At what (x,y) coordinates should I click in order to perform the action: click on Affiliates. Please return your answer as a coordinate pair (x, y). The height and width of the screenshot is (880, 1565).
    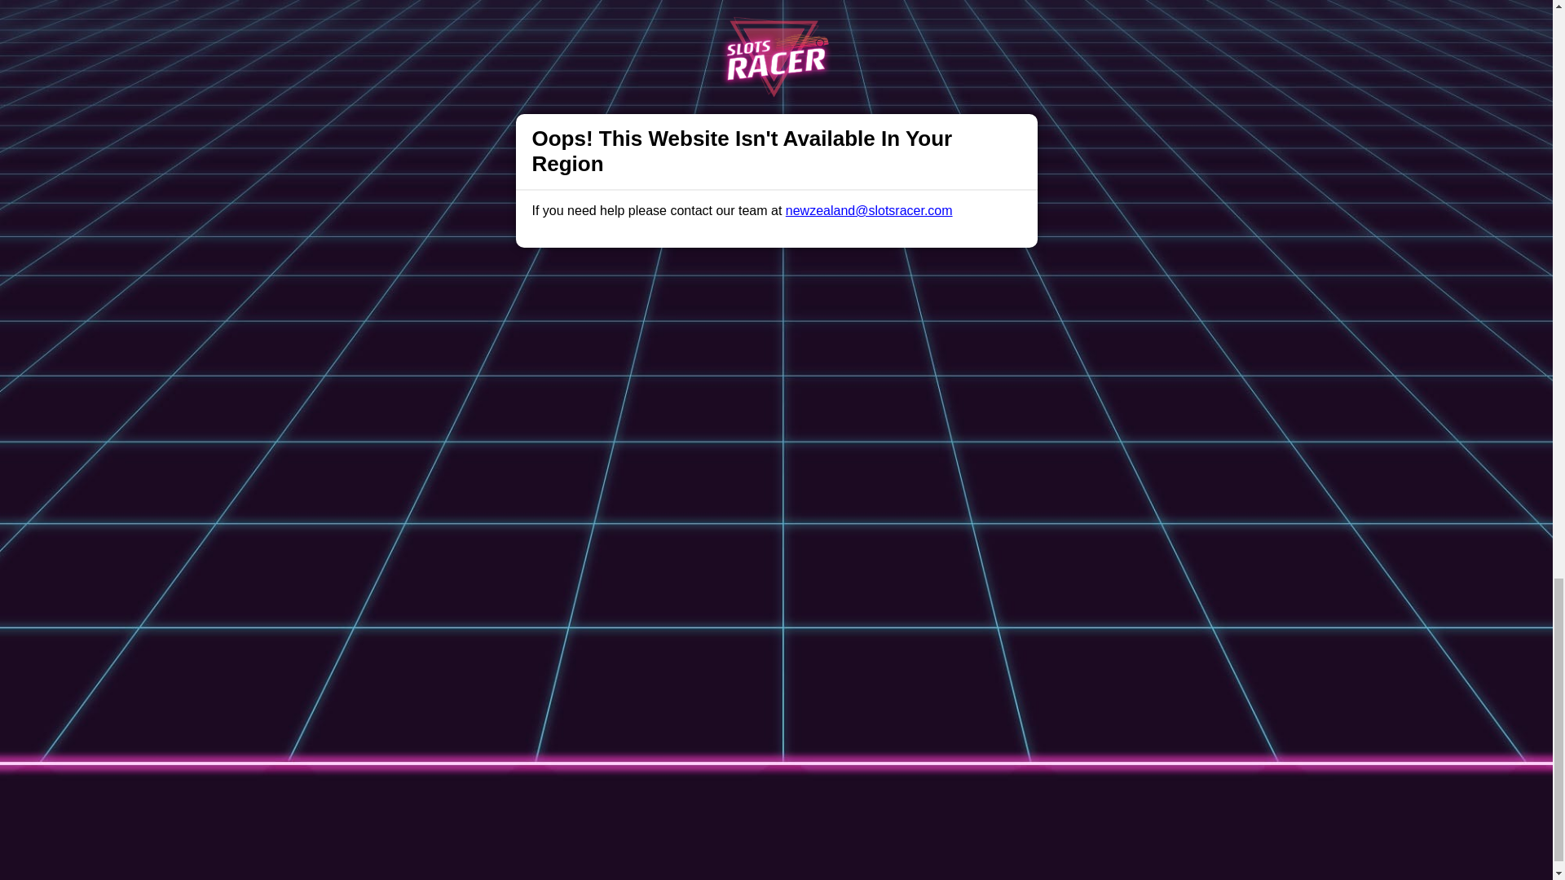
    Looking at the image, I should click on (851, 560).